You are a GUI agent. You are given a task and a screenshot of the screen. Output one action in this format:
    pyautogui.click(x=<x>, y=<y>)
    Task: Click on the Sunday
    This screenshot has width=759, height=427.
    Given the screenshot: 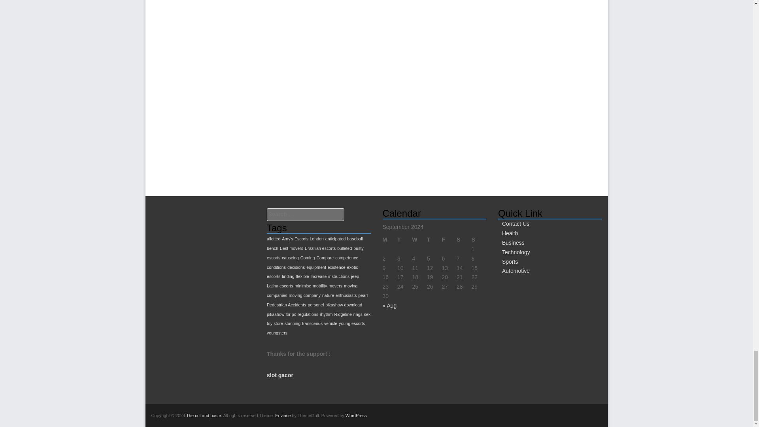 What is the action you would take?
    pyautogui.click(x=479, y=240)
    